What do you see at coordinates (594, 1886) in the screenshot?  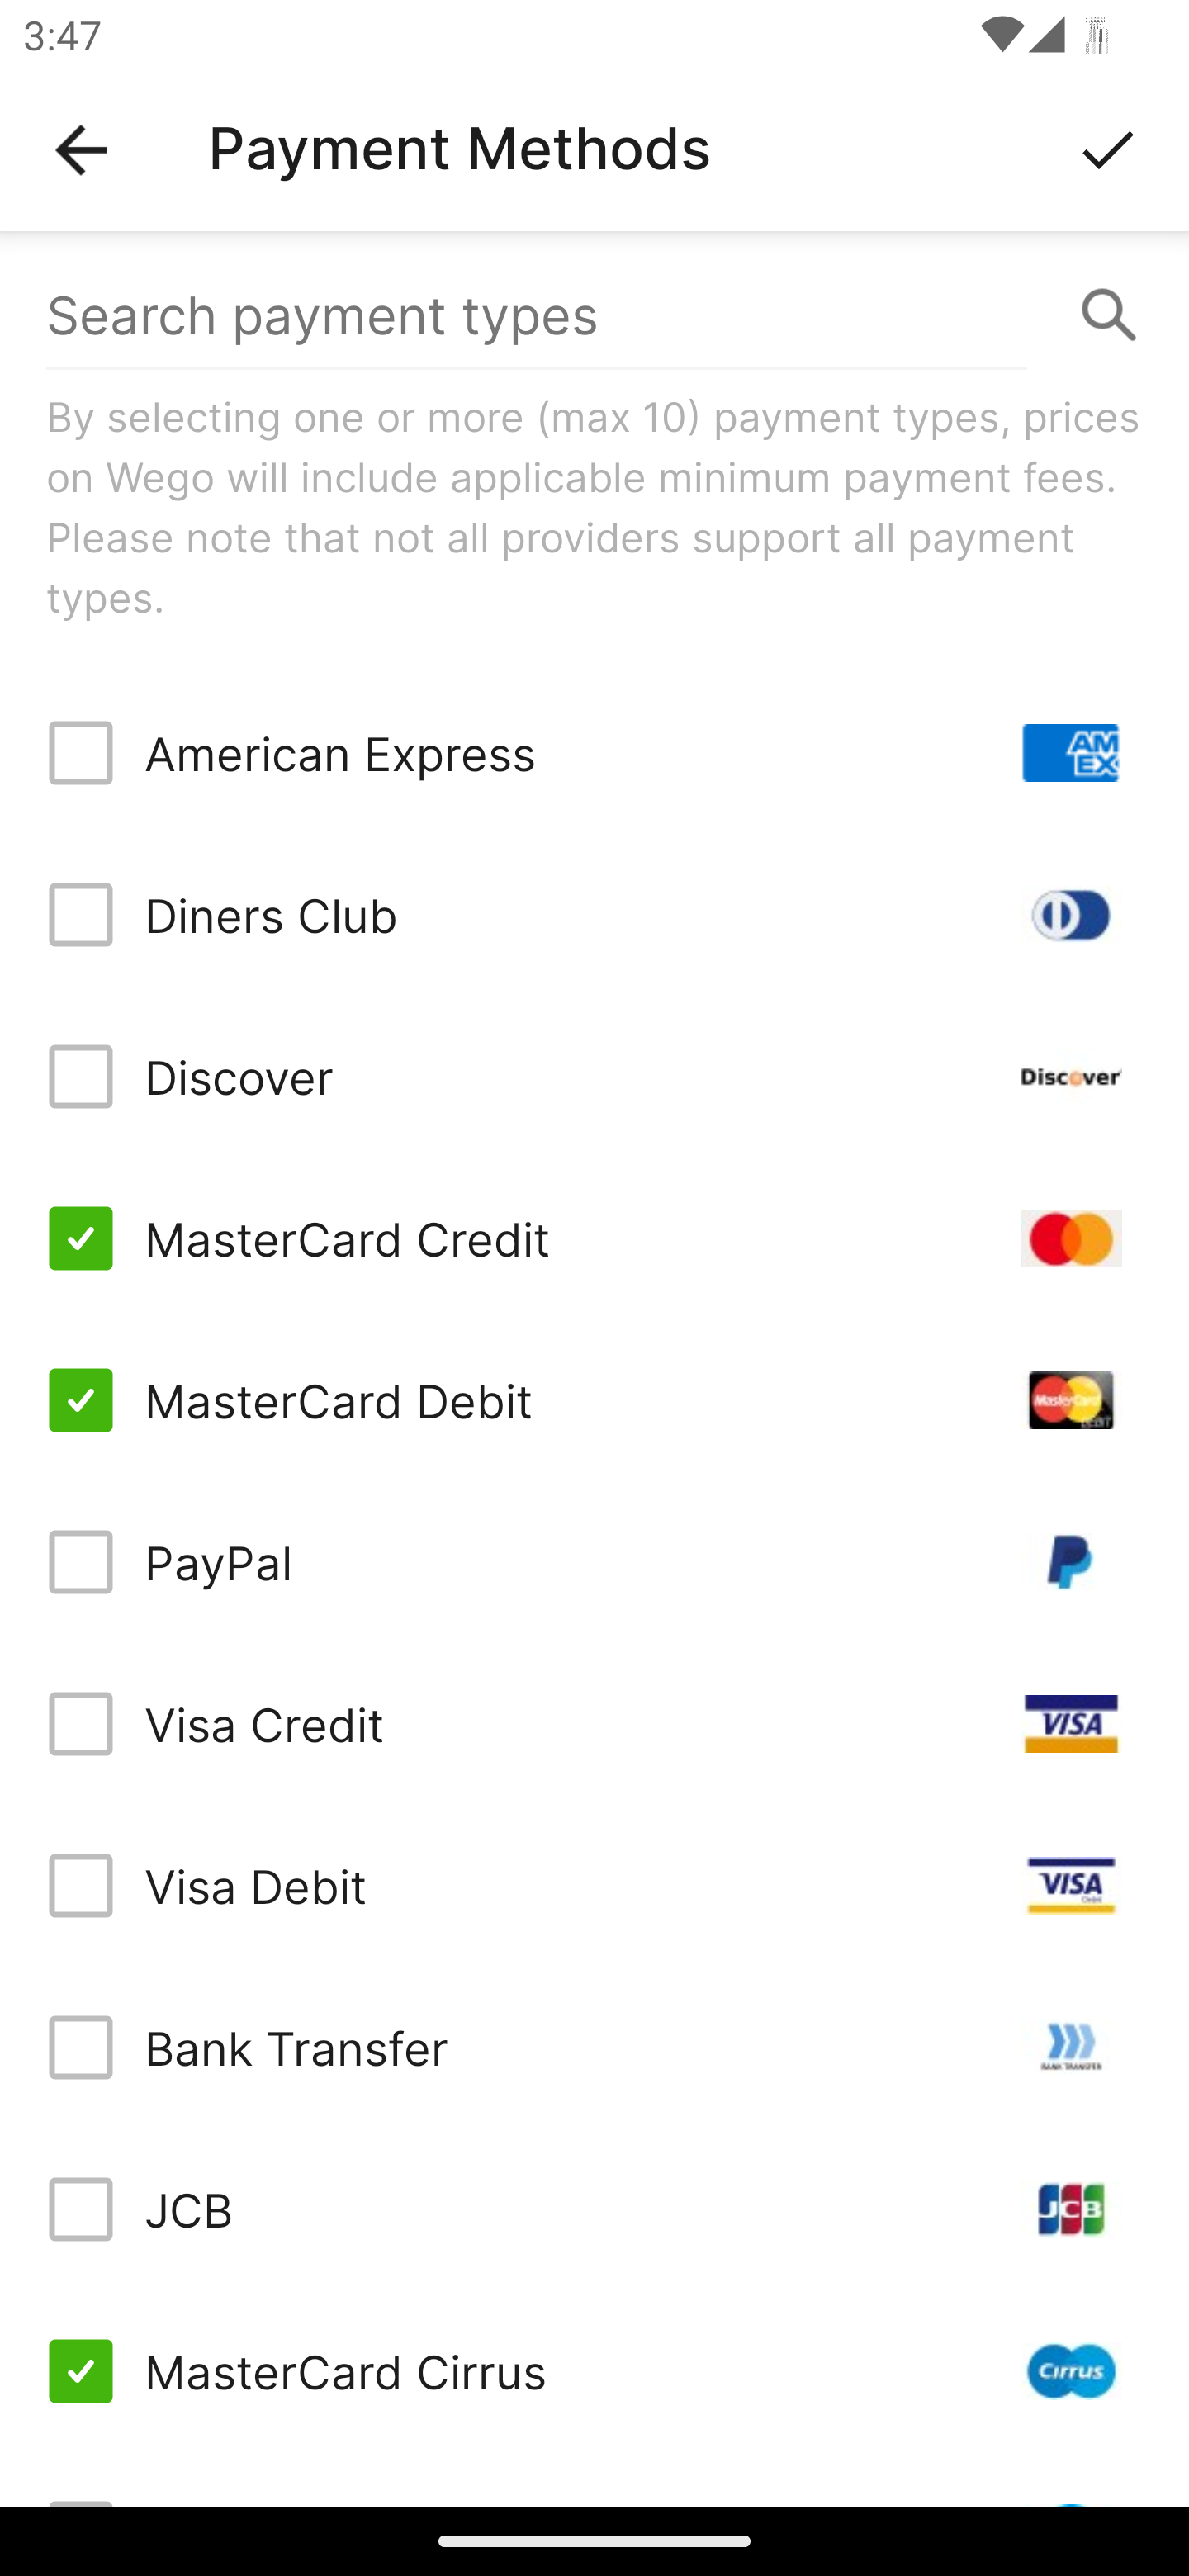 I see `Visa Debit` at bounding box center [594, 1886].